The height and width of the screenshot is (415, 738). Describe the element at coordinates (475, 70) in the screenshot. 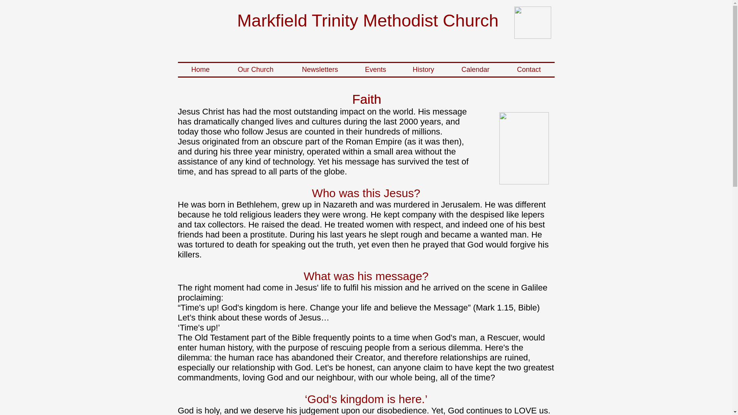

I see `Calendar` at that location.